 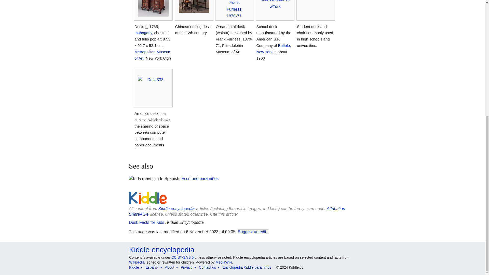 I want to click on Kiddle, so click(x=134, y=267).